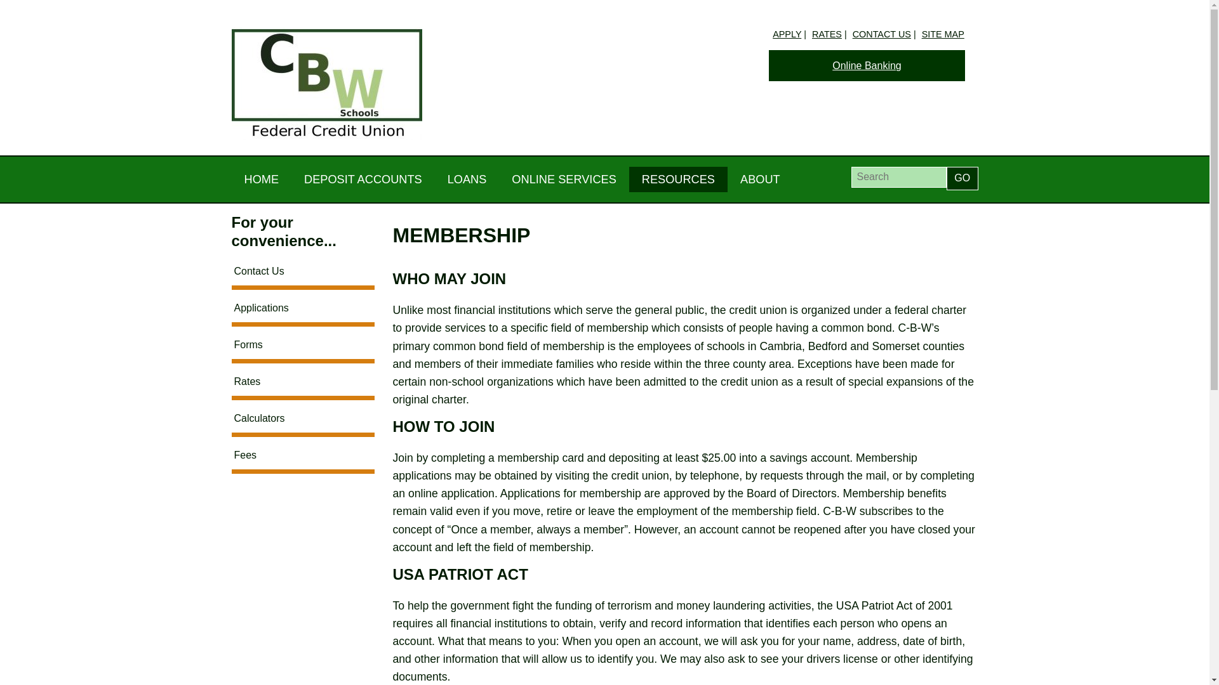 Image resolution: width=1219 pixels, height=685 pixels. What do you see at coordinates (261, 179) in the screenshot?
I see `HOME` at bounding box center [261, 179].